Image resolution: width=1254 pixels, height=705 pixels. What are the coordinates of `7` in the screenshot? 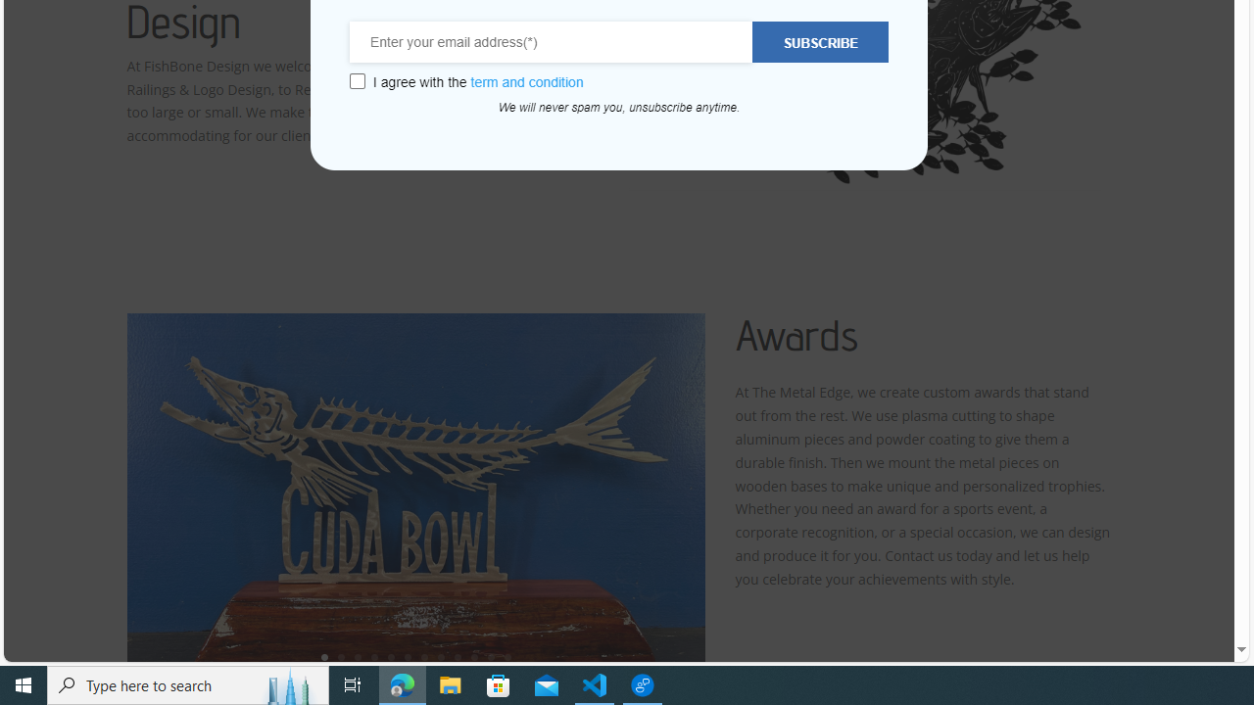 It's located at (424, 656).